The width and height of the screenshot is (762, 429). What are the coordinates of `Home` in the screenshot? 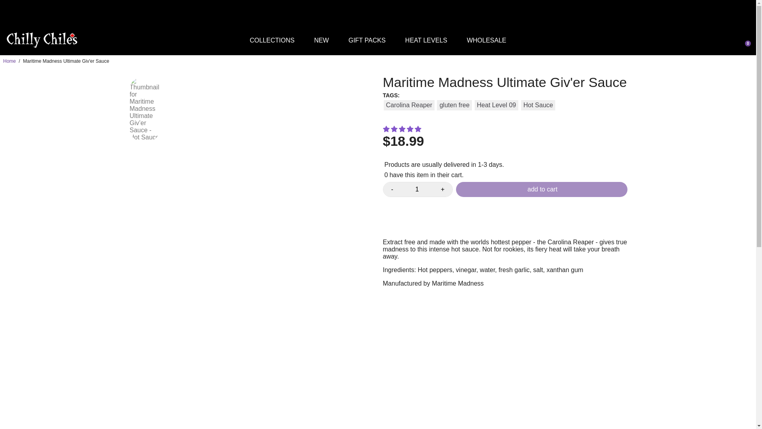 It's located at (10, 61).